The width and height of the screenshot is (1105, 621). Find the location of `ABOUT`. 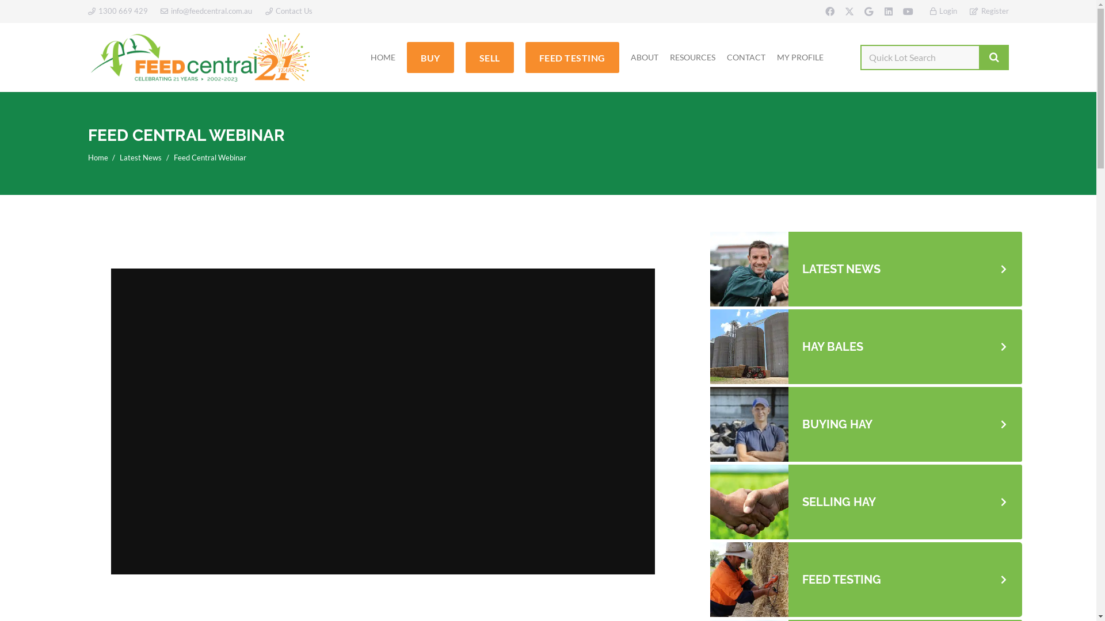

ABOUT is located at coordinates (645, 57).